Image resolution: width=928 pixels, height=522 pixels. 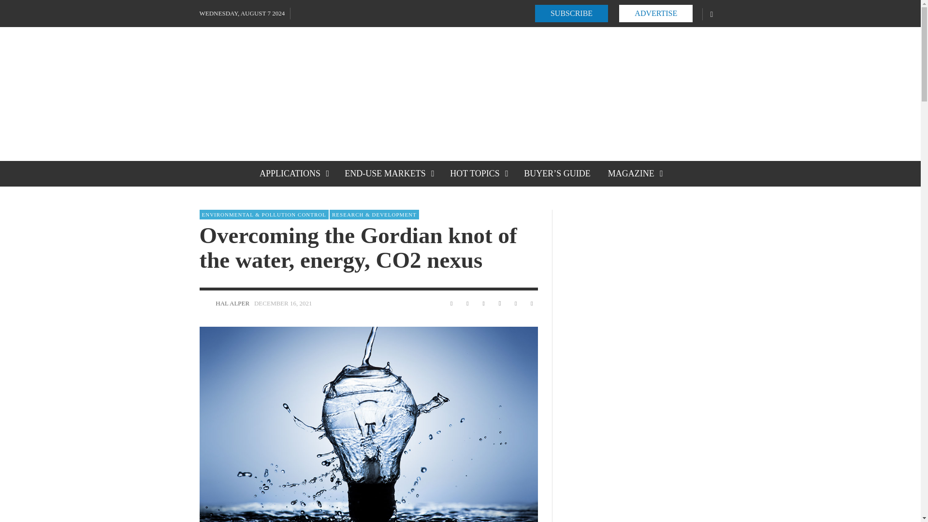 What do you see at coordinates (478, 173) in the screenshot?
I see `HOT TOPICS` at bounding box center [478, 173].